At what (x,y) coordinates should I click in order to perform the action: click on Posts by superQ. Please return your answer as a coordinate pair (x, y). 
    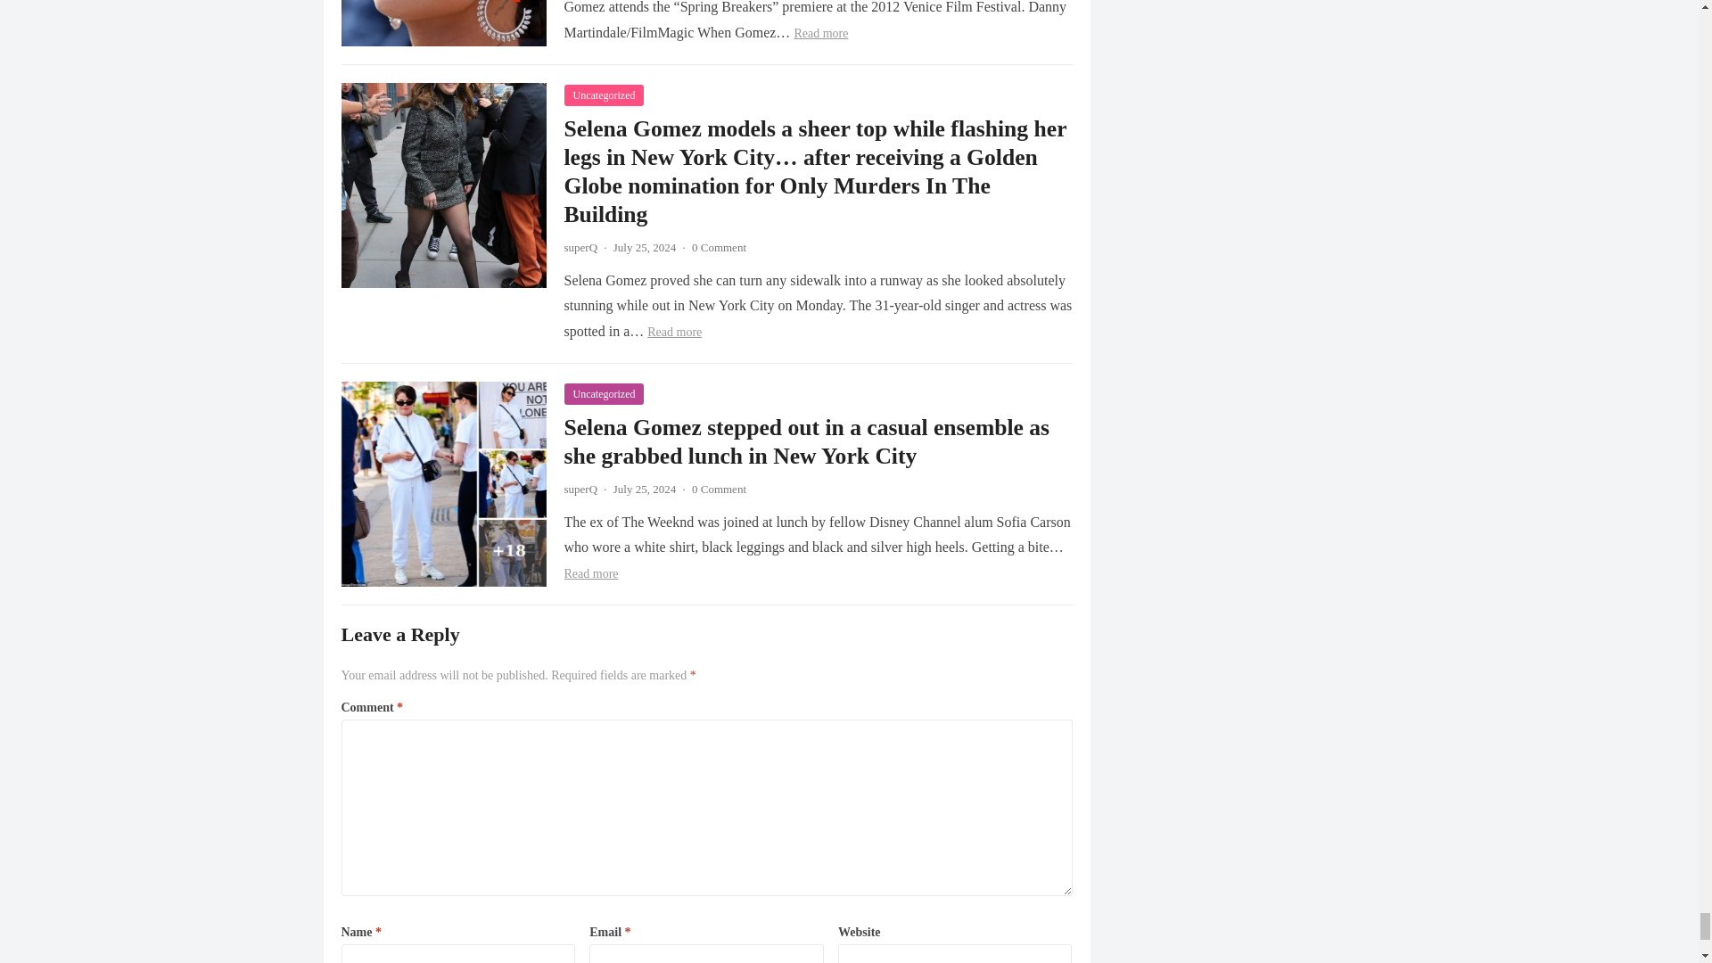
    Looking at the image, I should click on (580, 248).